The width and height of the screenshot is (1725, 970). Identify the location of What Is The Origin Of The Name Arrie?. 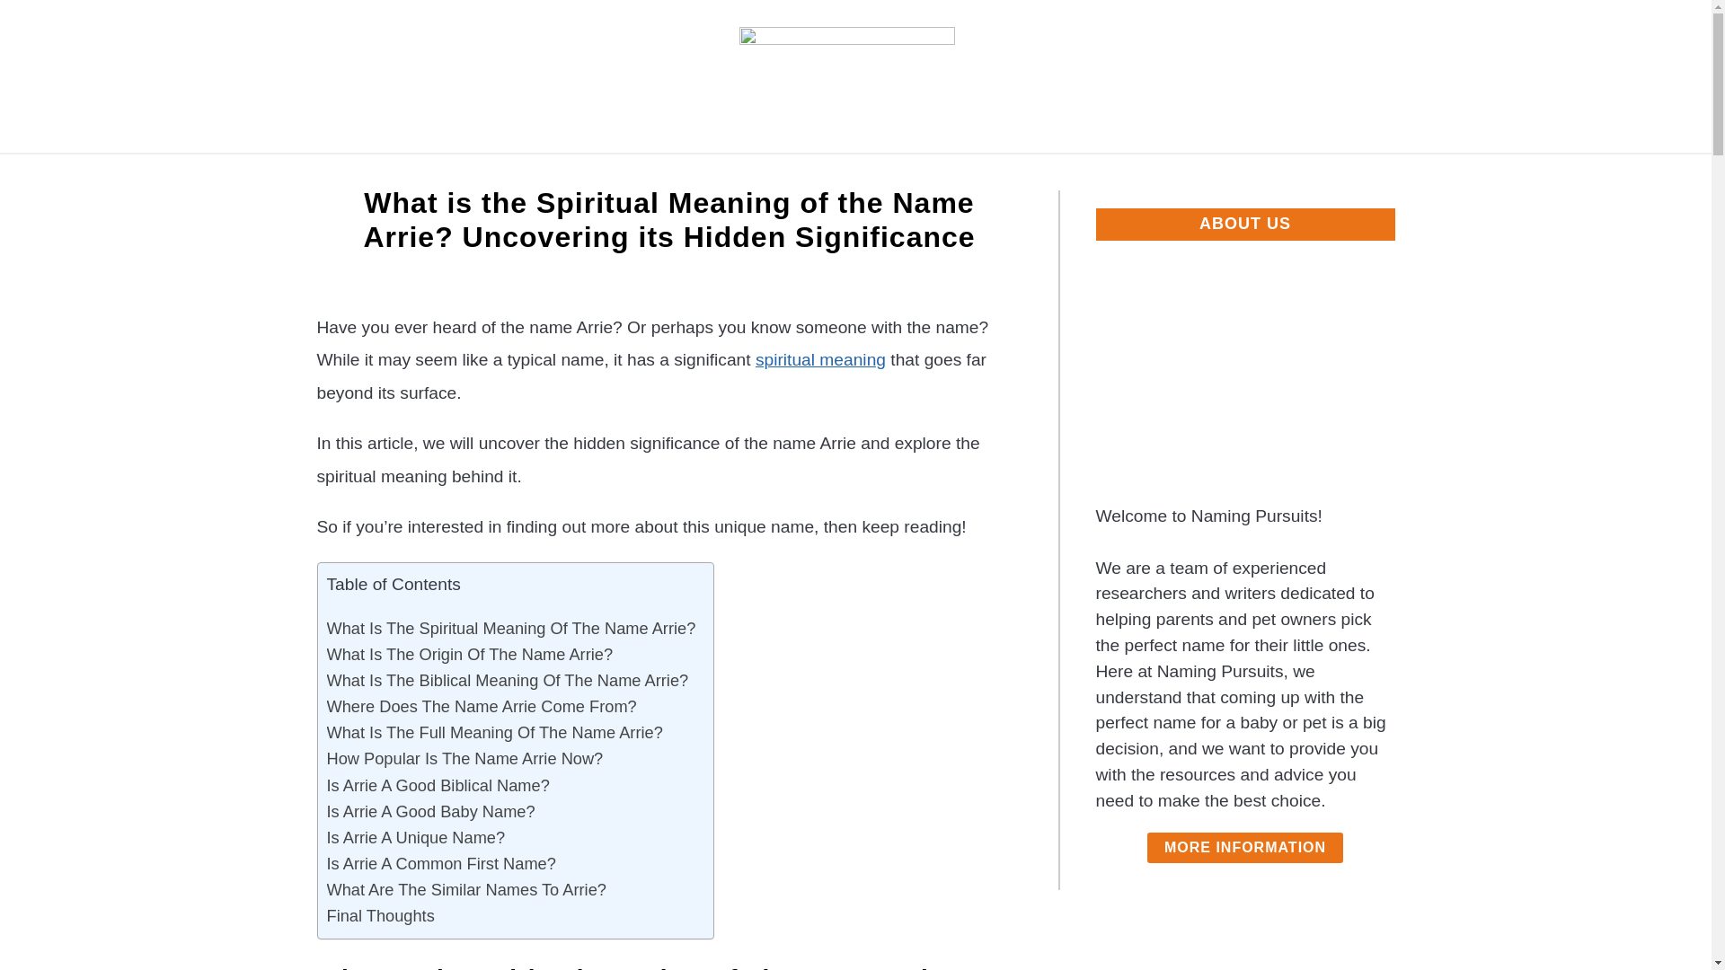
(471, 654).